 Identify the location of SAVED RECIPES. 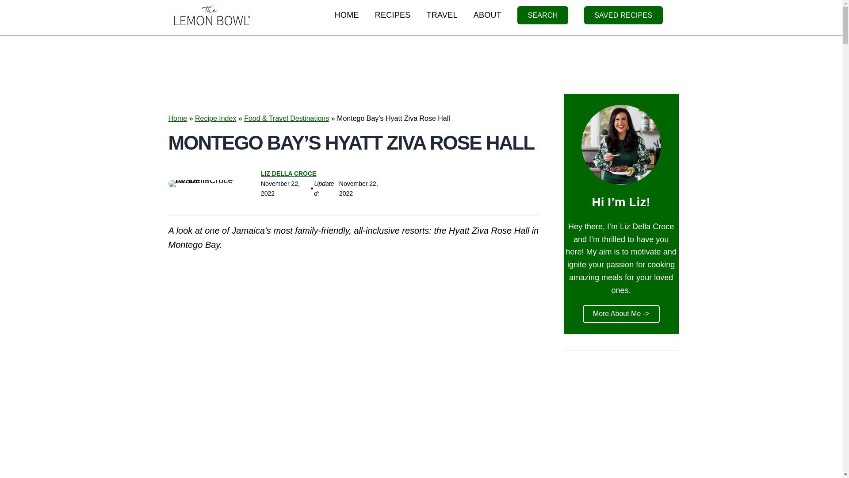
(623, 15).